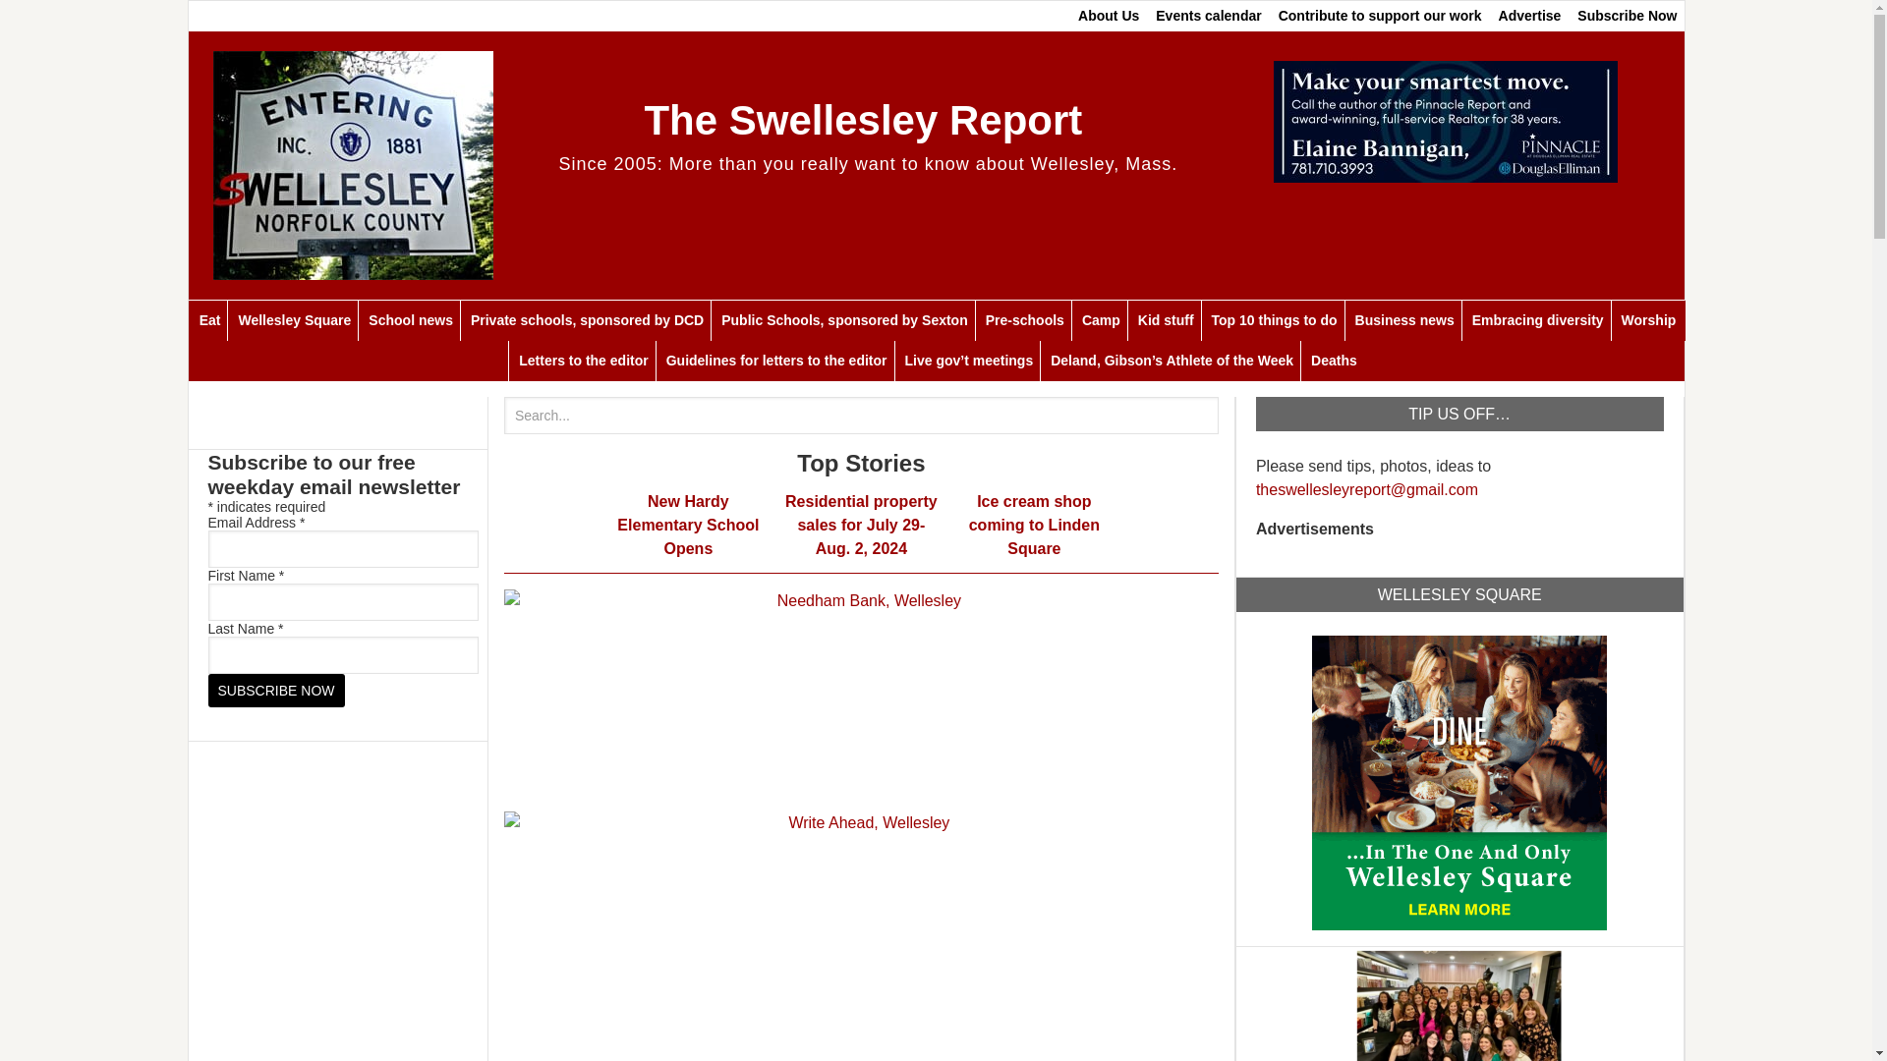 This screenshot has width=1887, height=1061. What do you see at coordinates (1165, 320) in the screenshot?
I see `Kid stuff` at bounding box center [1165, 320].